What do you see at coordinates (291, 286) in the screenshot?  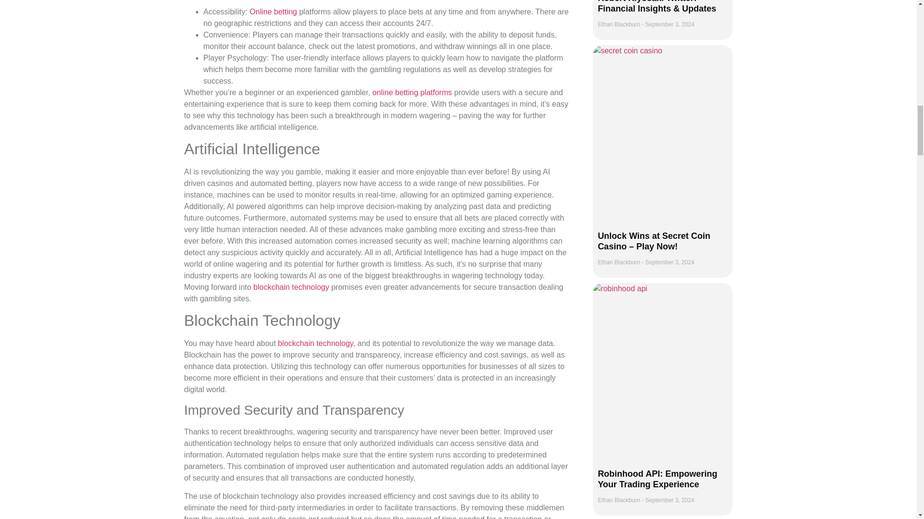 I see `blockchain technology` at bounding box center [291, 286].